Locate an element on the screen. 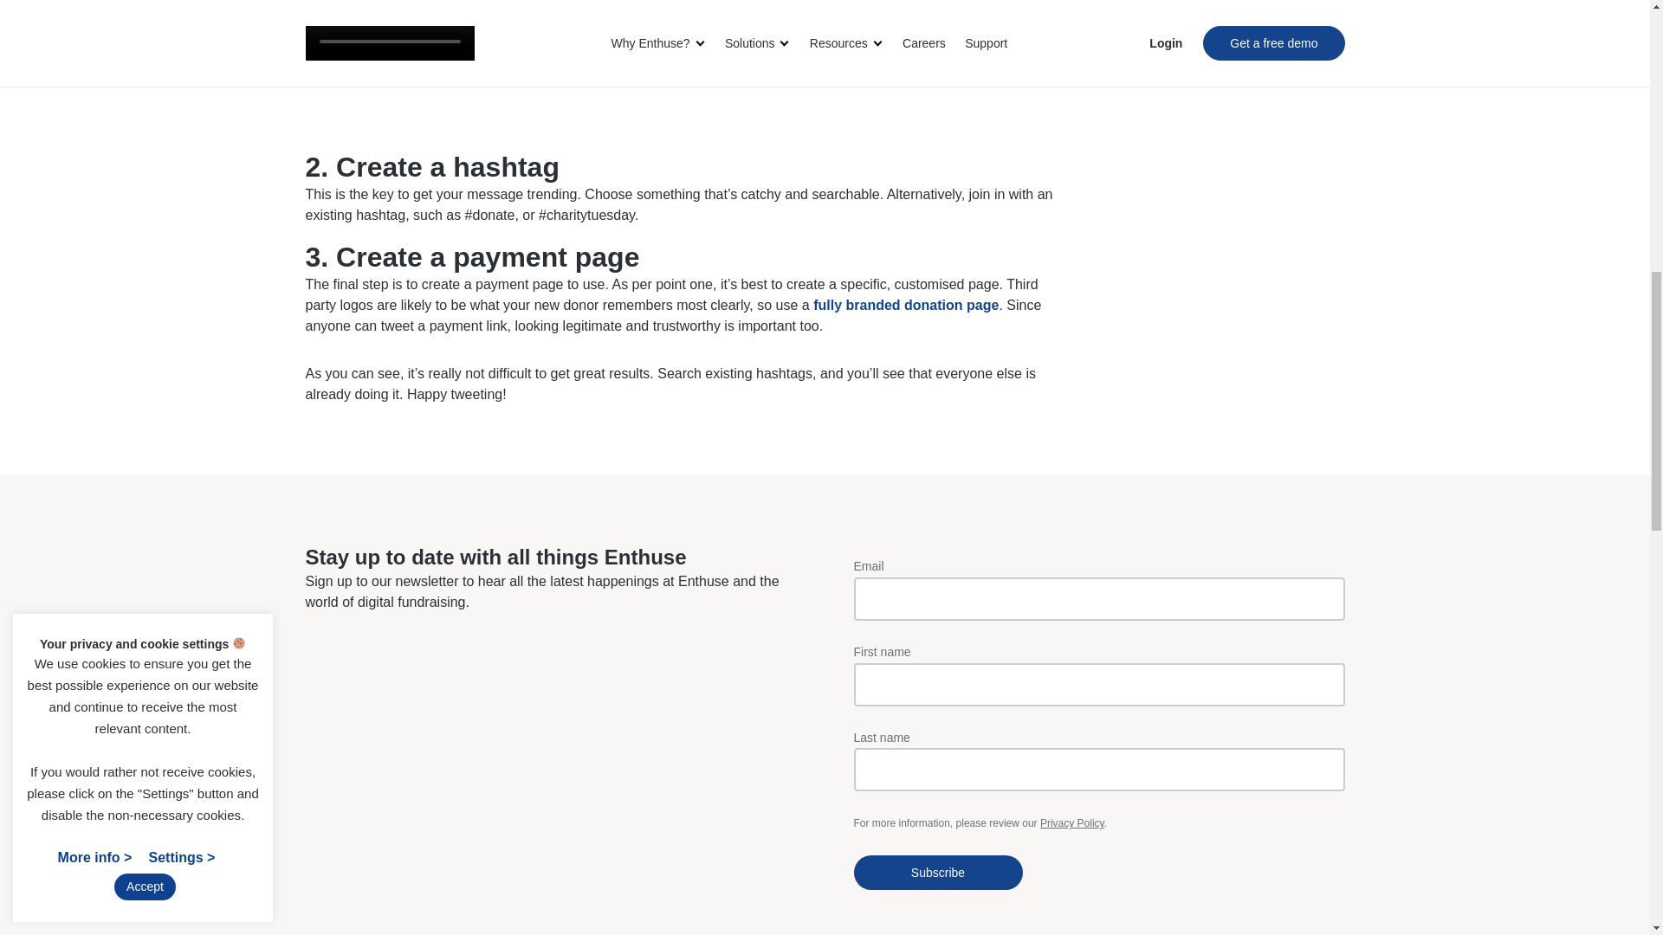  Privacy Policy is located at coordinates (1072, 822).